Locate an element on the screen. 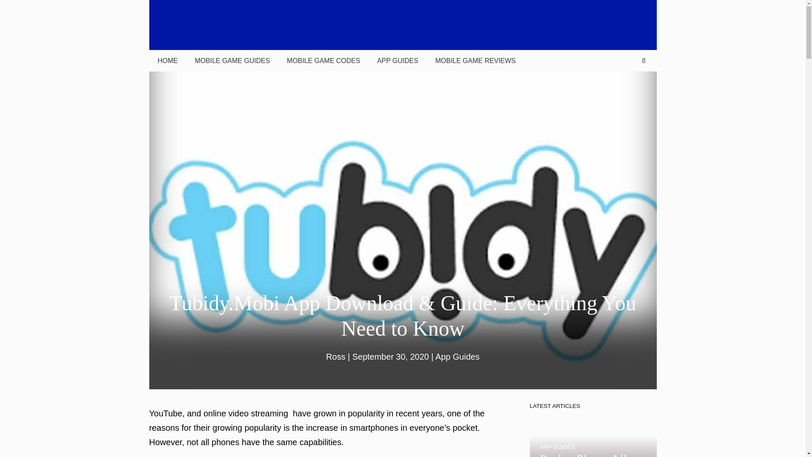 This screenshot has height=457, width=812. APP GUIDES is located at coordinates (398, 61).